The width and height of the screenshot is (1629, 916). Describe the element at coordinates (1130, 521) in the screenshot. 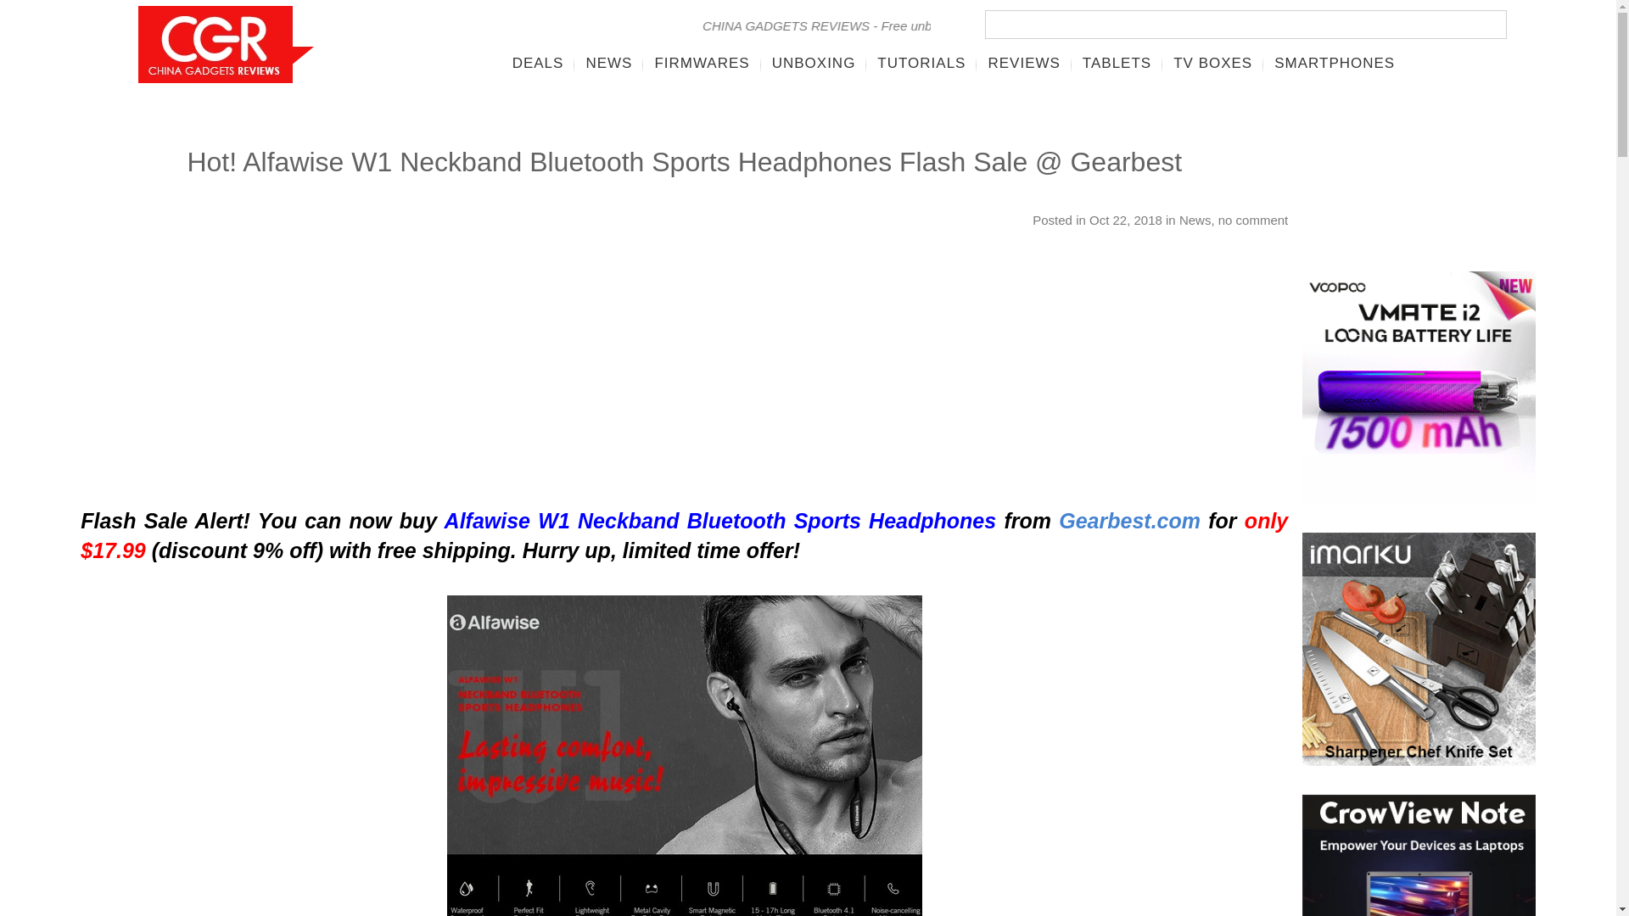

I see `Gearbest.com` at that location.